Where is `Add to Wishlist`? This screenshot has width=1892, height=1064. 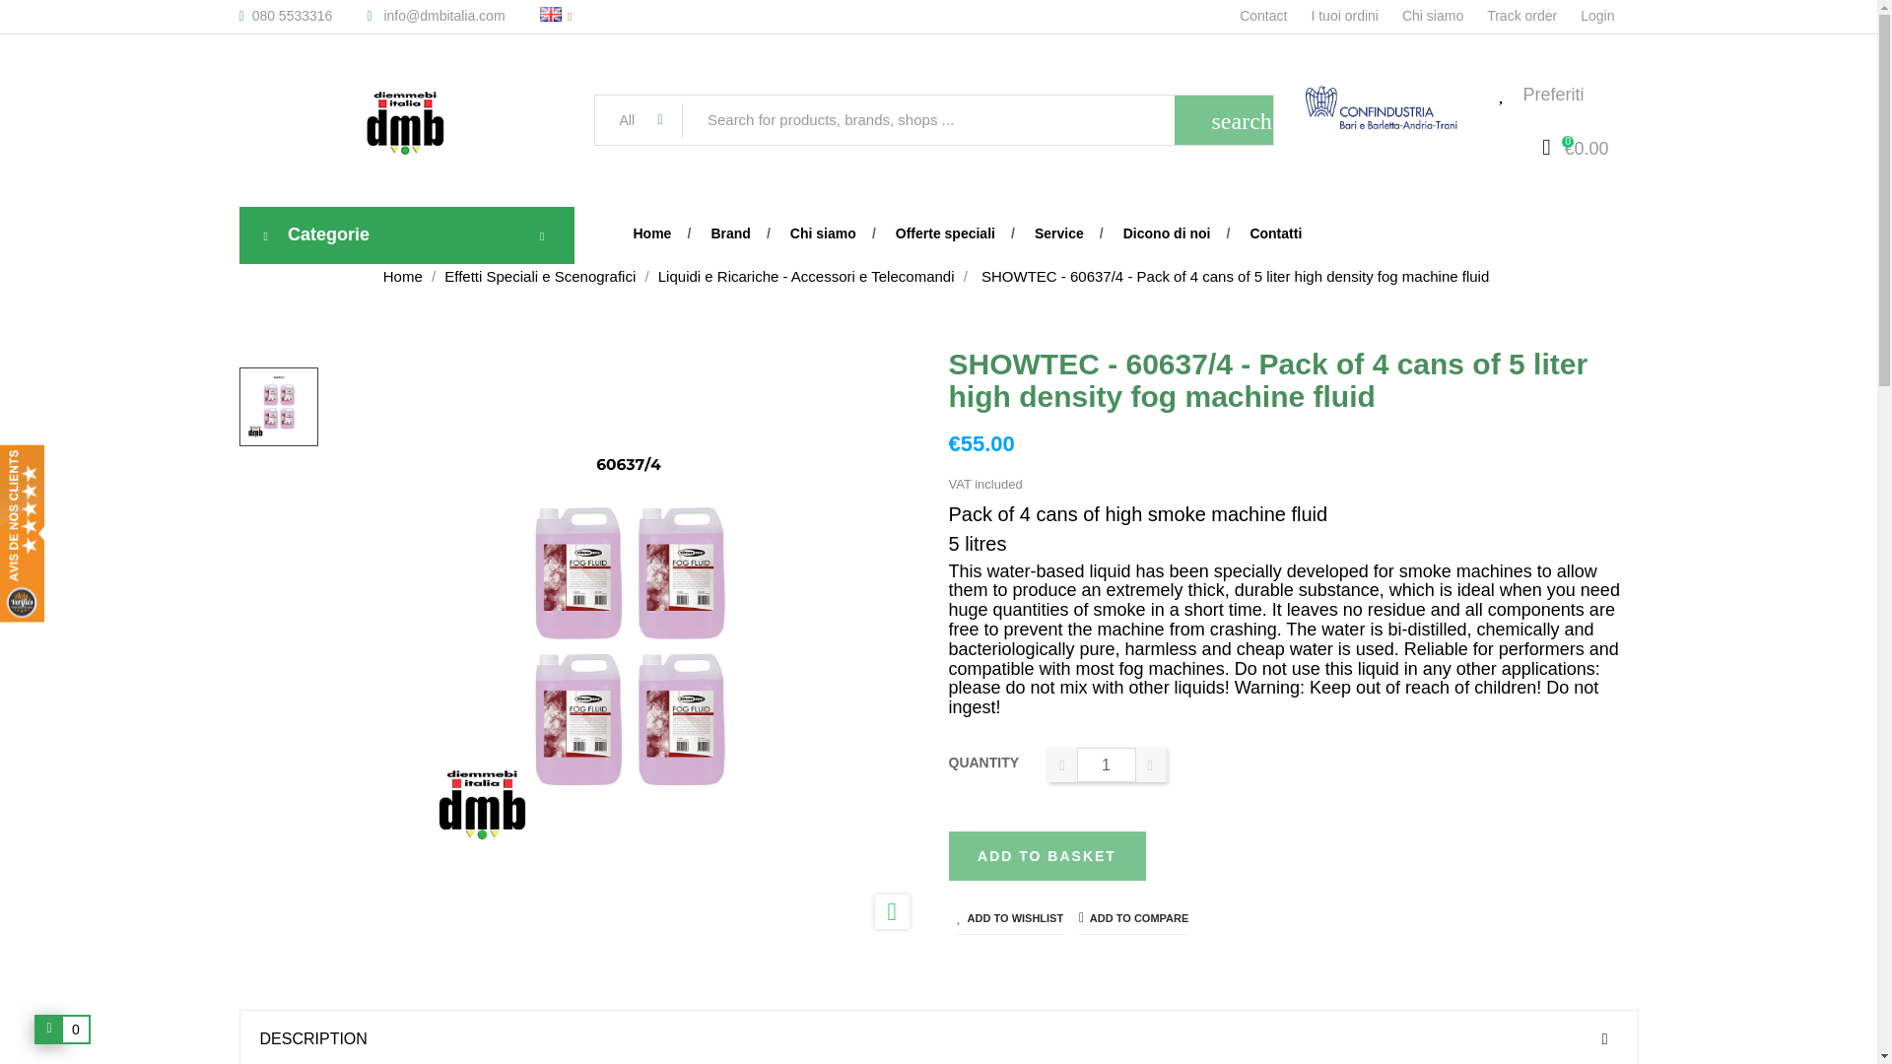
Add to Wishlist is located at coordinates (1009, 917).